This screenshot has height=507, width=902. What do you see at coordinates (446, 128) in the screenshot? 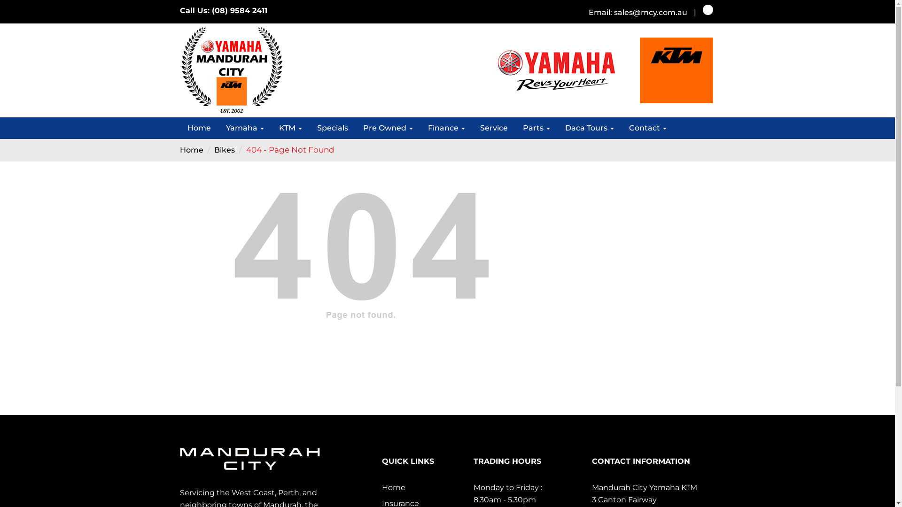
I see `Finance` at bounding box center [446, 128].